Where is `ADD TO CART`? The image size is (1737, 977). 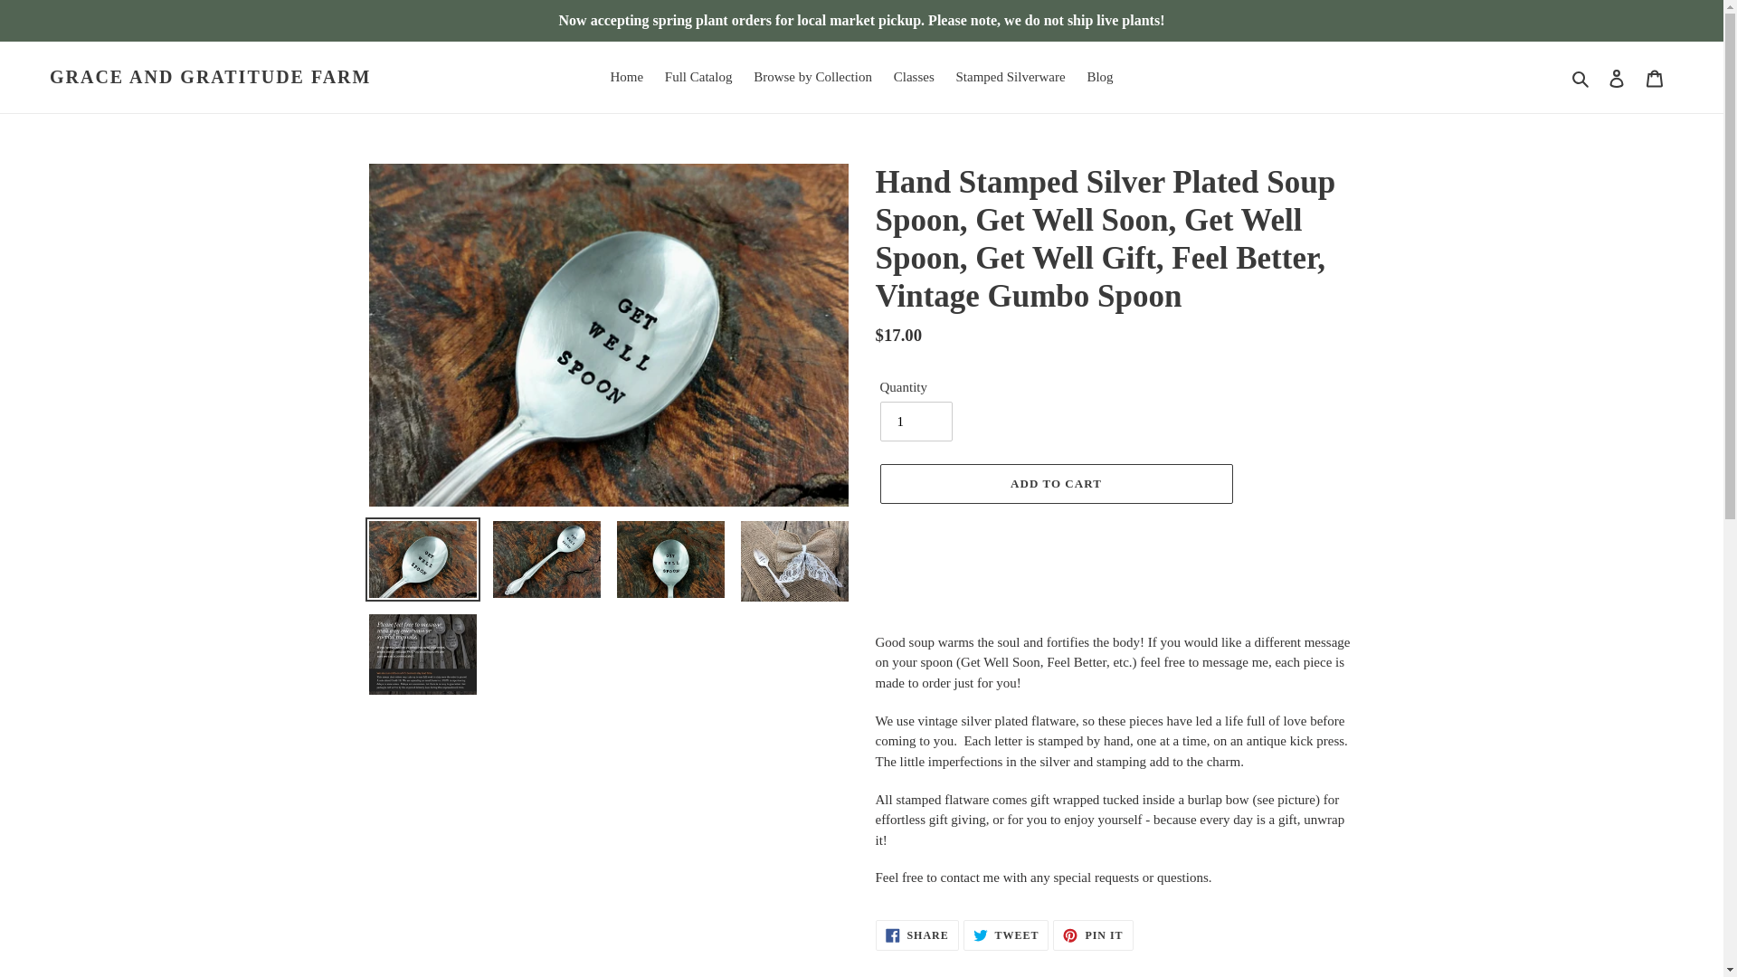 ADD TO CART is located at coordinates (1010, 78).